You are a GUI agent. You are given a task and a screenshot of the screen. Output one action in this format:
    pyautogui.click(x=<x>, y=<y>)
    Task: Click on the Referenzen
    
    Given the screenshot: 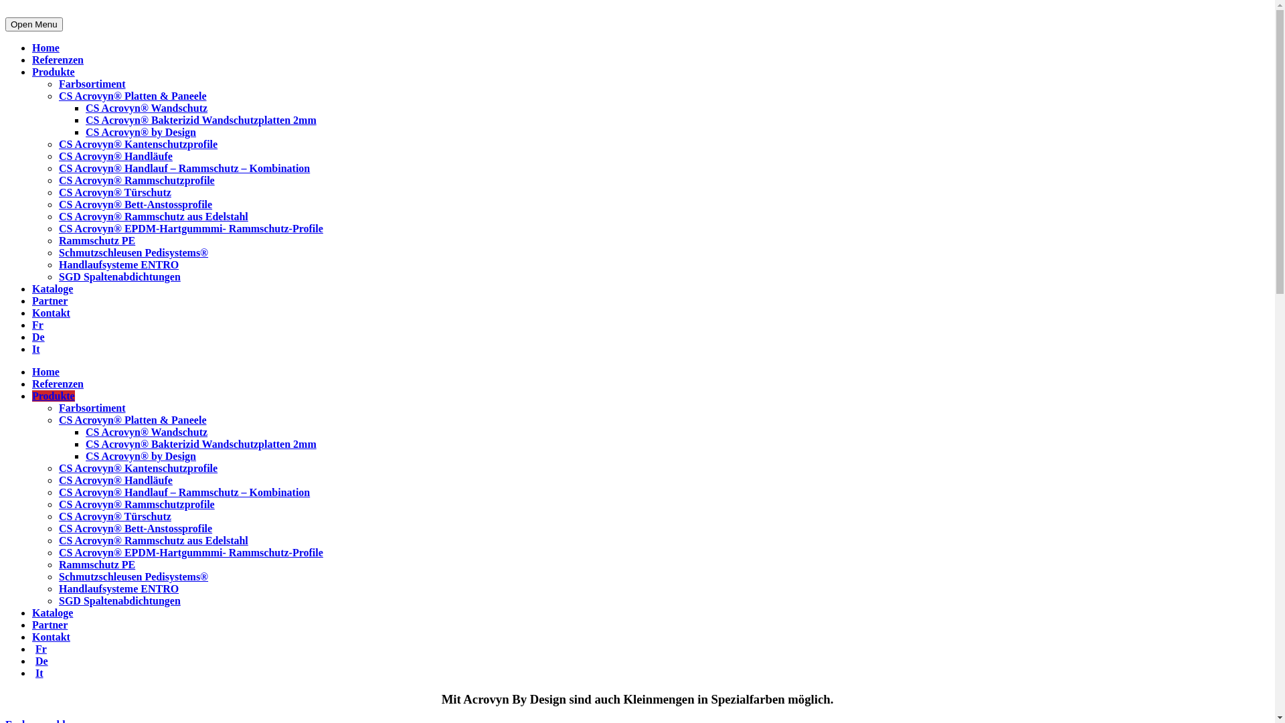 What is the action you would take?
    pyautogui.click(x=58, y=384)
    